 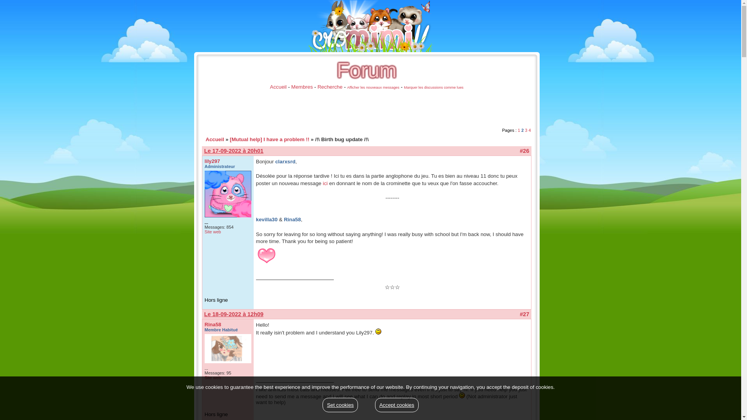 What do you see at coordinates (213, 378) in the screenshot?
I see `Site web` at bounding box center [213, 378].